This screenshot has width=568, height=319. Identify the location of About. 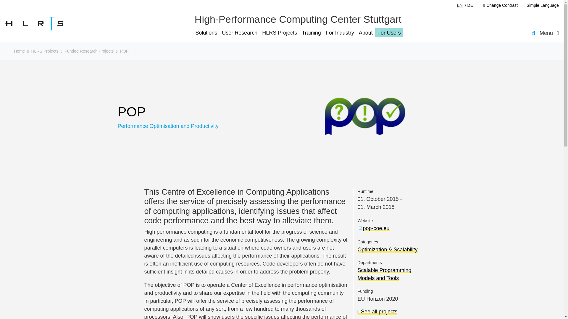
(366, 32).